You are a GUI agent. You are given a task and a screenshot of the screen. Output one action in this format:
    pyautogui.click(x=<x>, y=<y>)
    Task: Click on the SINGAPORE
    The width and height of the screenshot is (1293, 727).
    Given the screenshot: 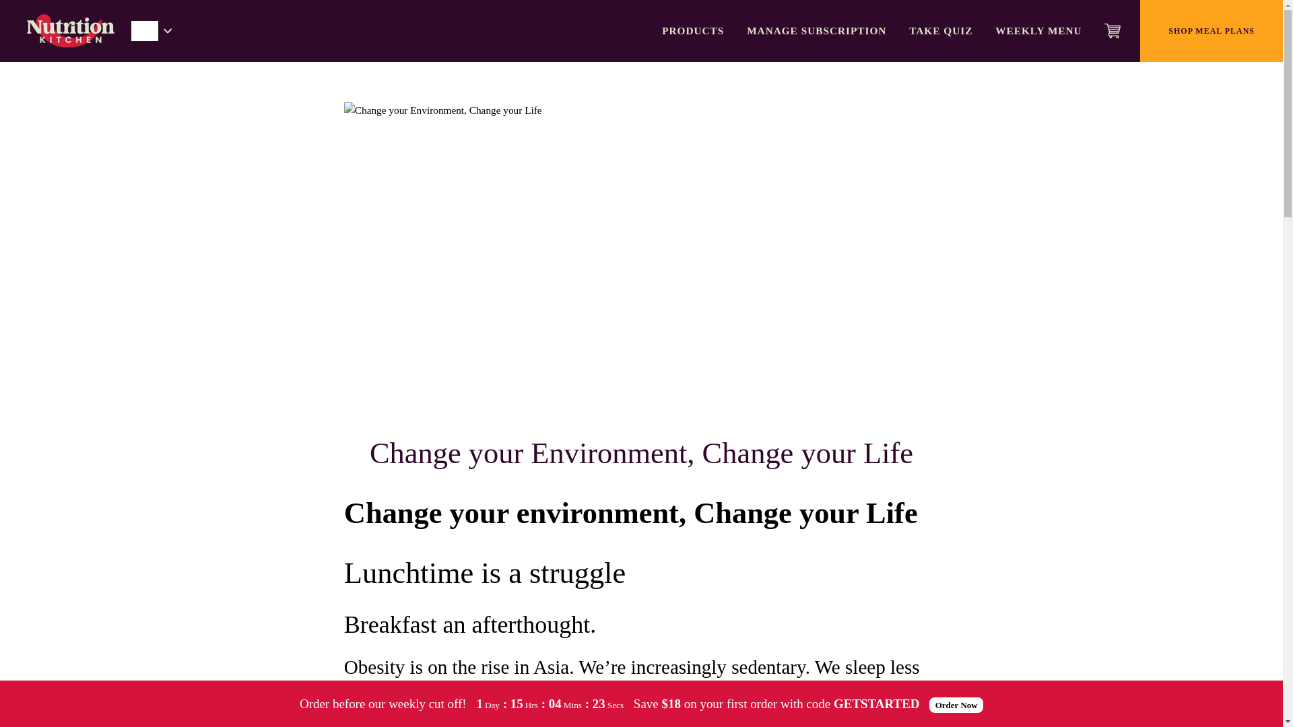 What is the action you would take?
    pyautogui.click(x=147, y=31)
    